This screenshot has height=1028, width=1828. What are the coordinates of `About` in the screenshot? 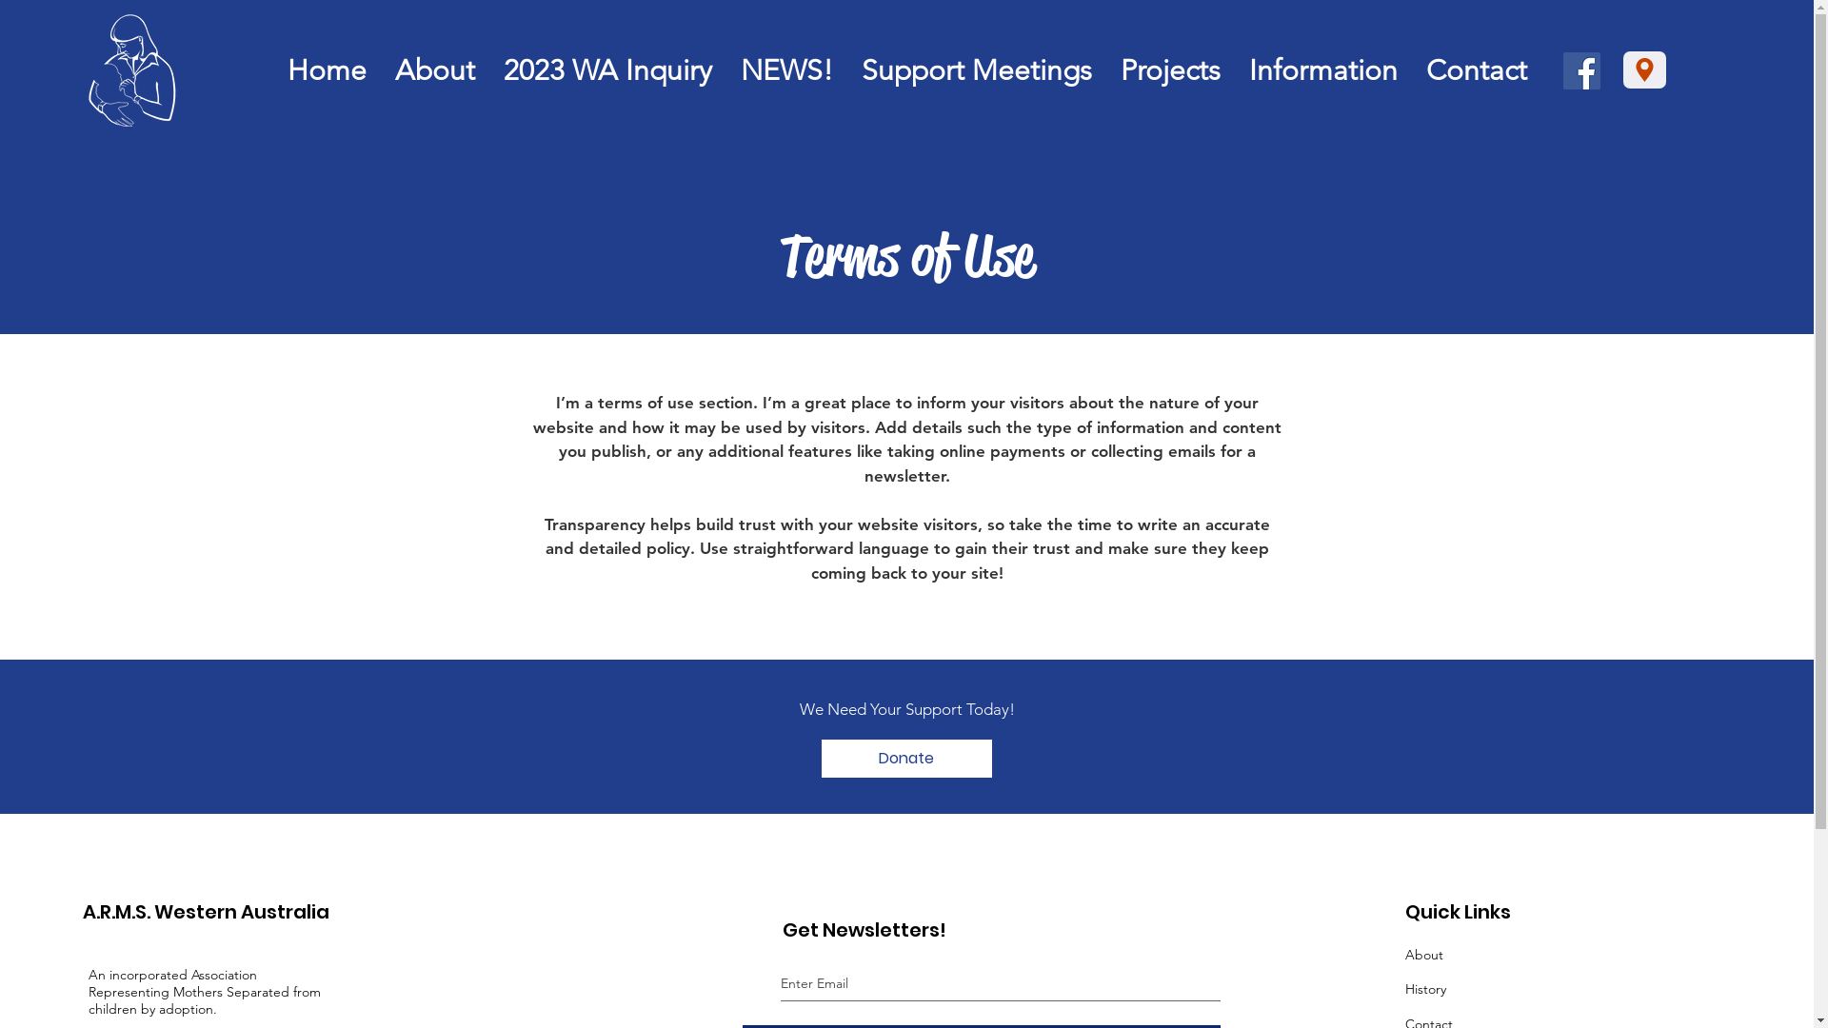 It's located at (1424, 955).